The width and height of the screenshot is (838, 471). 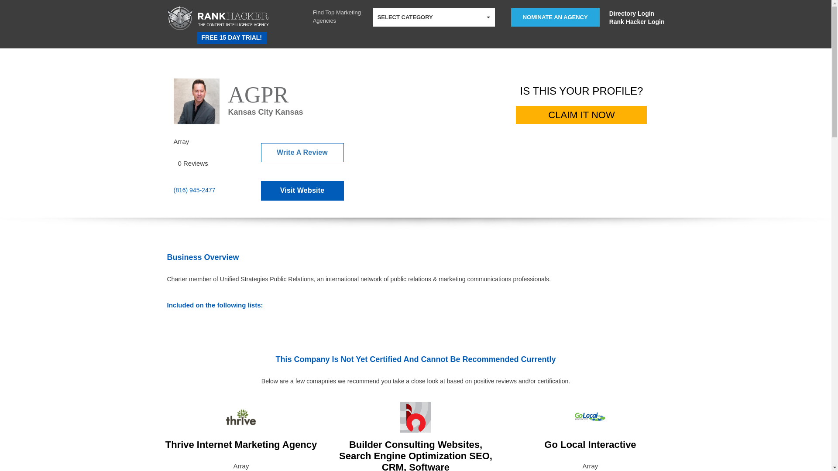 I want to click on Visit Website, so click(x=302, y=191).